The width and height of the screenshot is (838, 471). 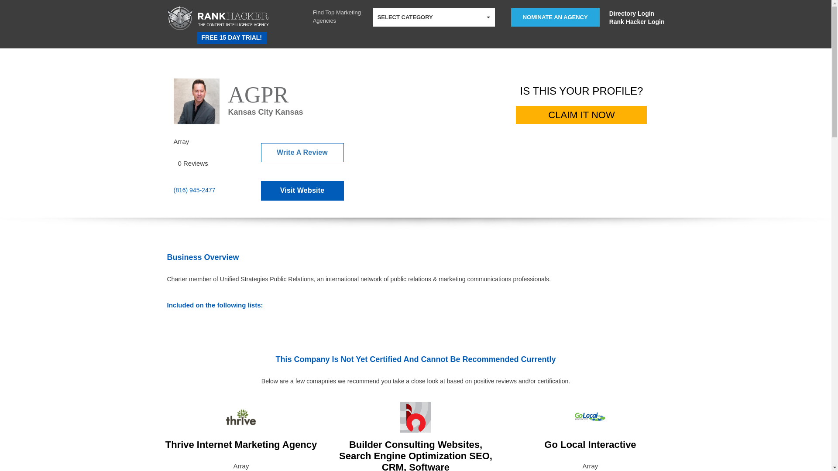 I want to click on Visit Website, so click(x=302, y=191).